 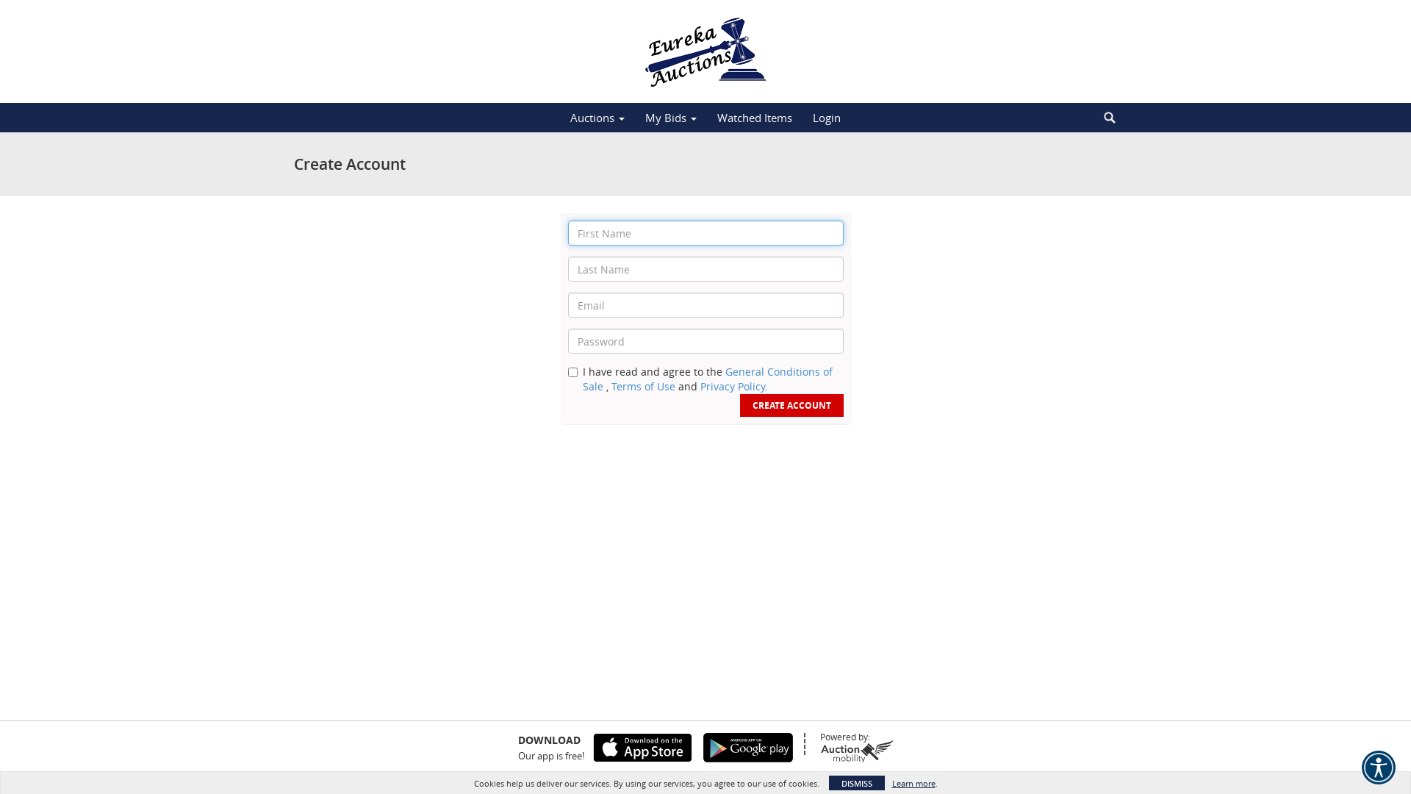 What do you see at coordinates (597, 118) in the screenshot?
I see `Auctions` at bounding box center [597, 118].